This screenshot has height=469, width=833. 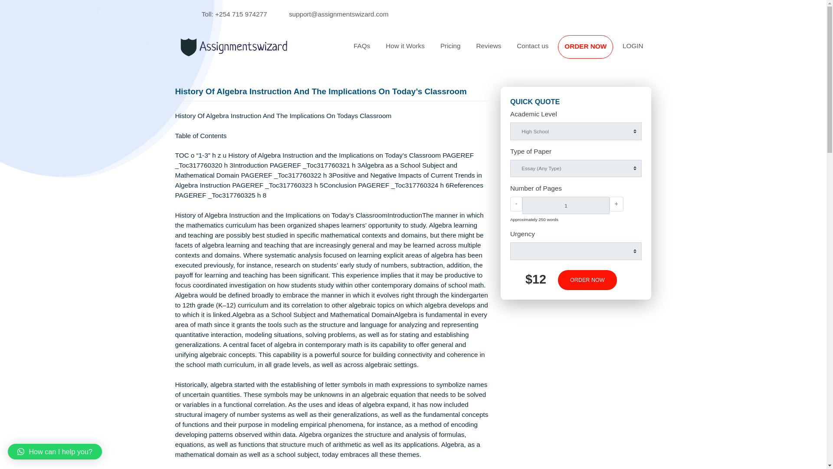 I want to click on Pricing, so click(x=501, y=51).